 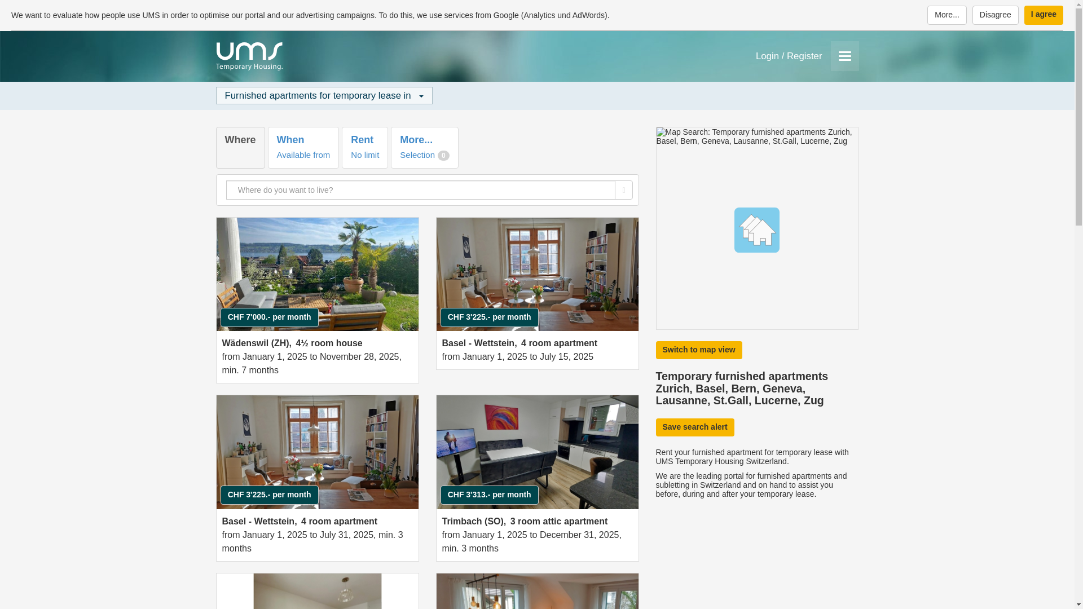 I want to click on Disagree, so click(x=946, y=15).